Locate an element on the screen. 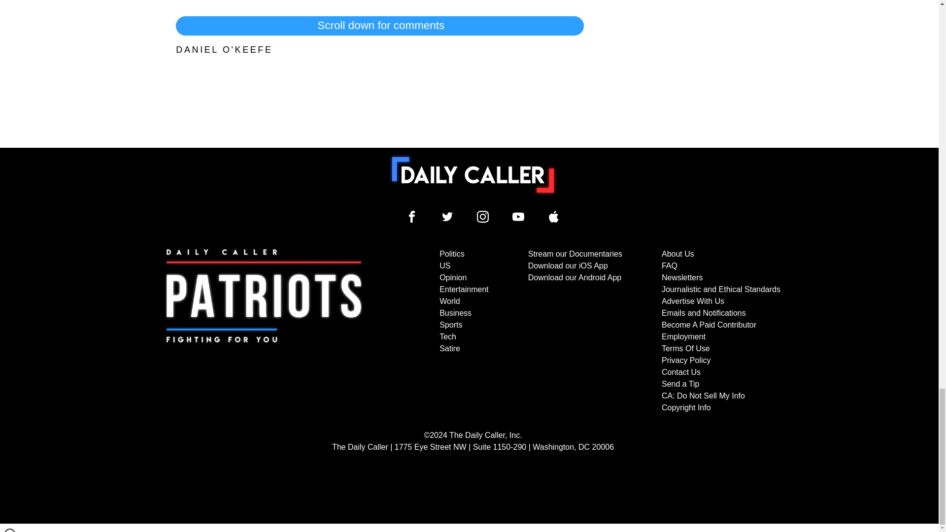 The image size is (946, 532). Daily Caller Twitter is located at coordinates (447, 217).